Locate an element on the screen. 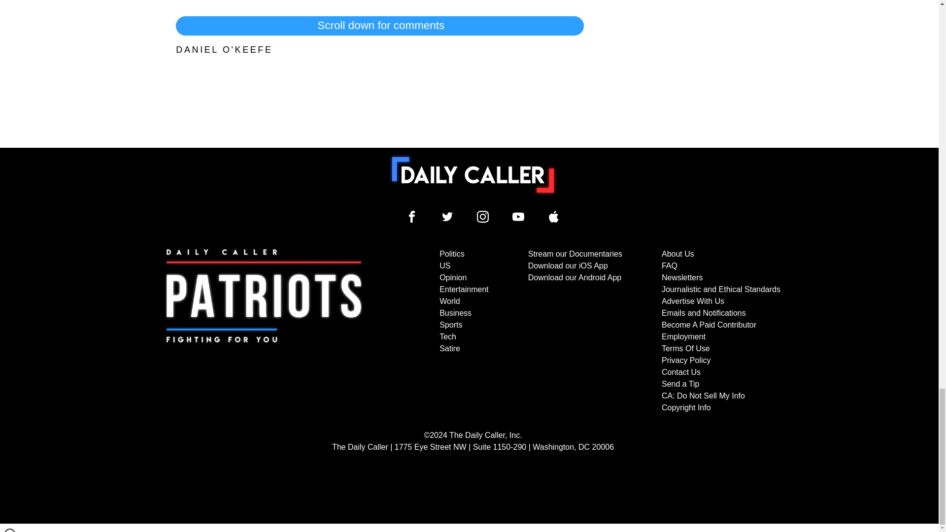 The image size is (946, 532). Daily Caller Twitter is located at coordinates (447, 217).